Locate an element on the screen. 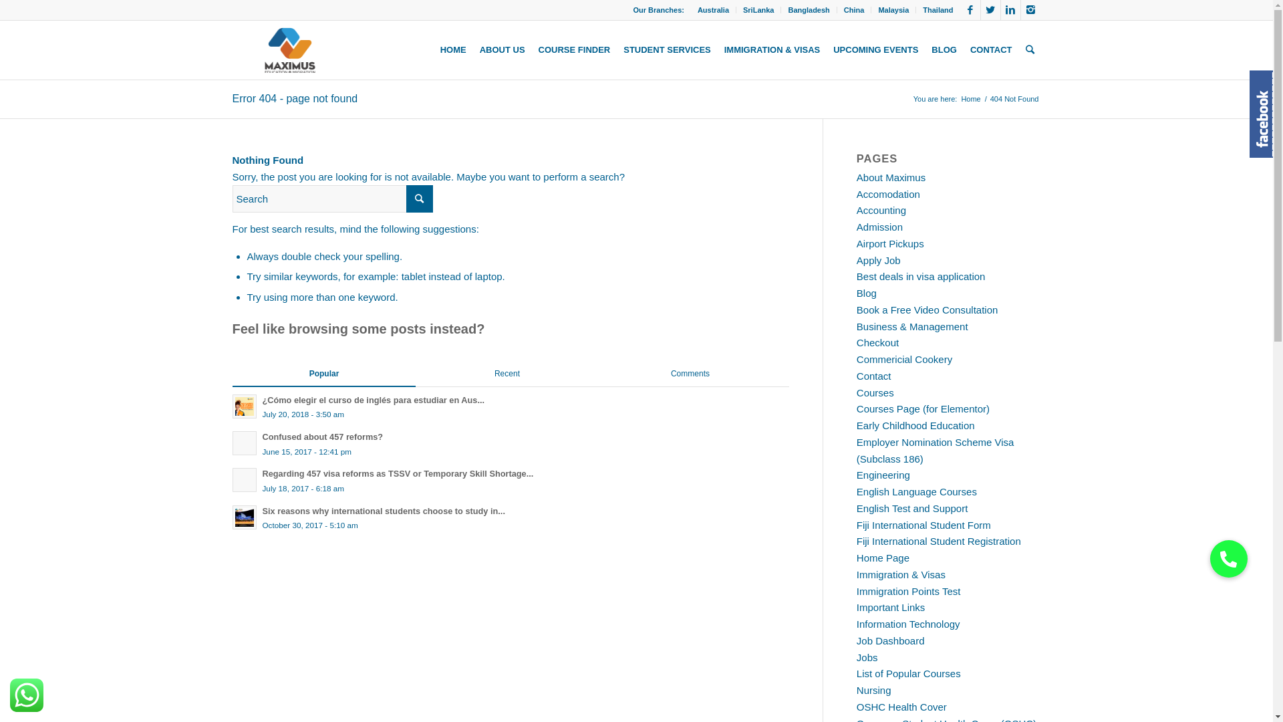 The width and height of the screenshot is (1283, 722). Business & Management is located at coordinates (913, 326).